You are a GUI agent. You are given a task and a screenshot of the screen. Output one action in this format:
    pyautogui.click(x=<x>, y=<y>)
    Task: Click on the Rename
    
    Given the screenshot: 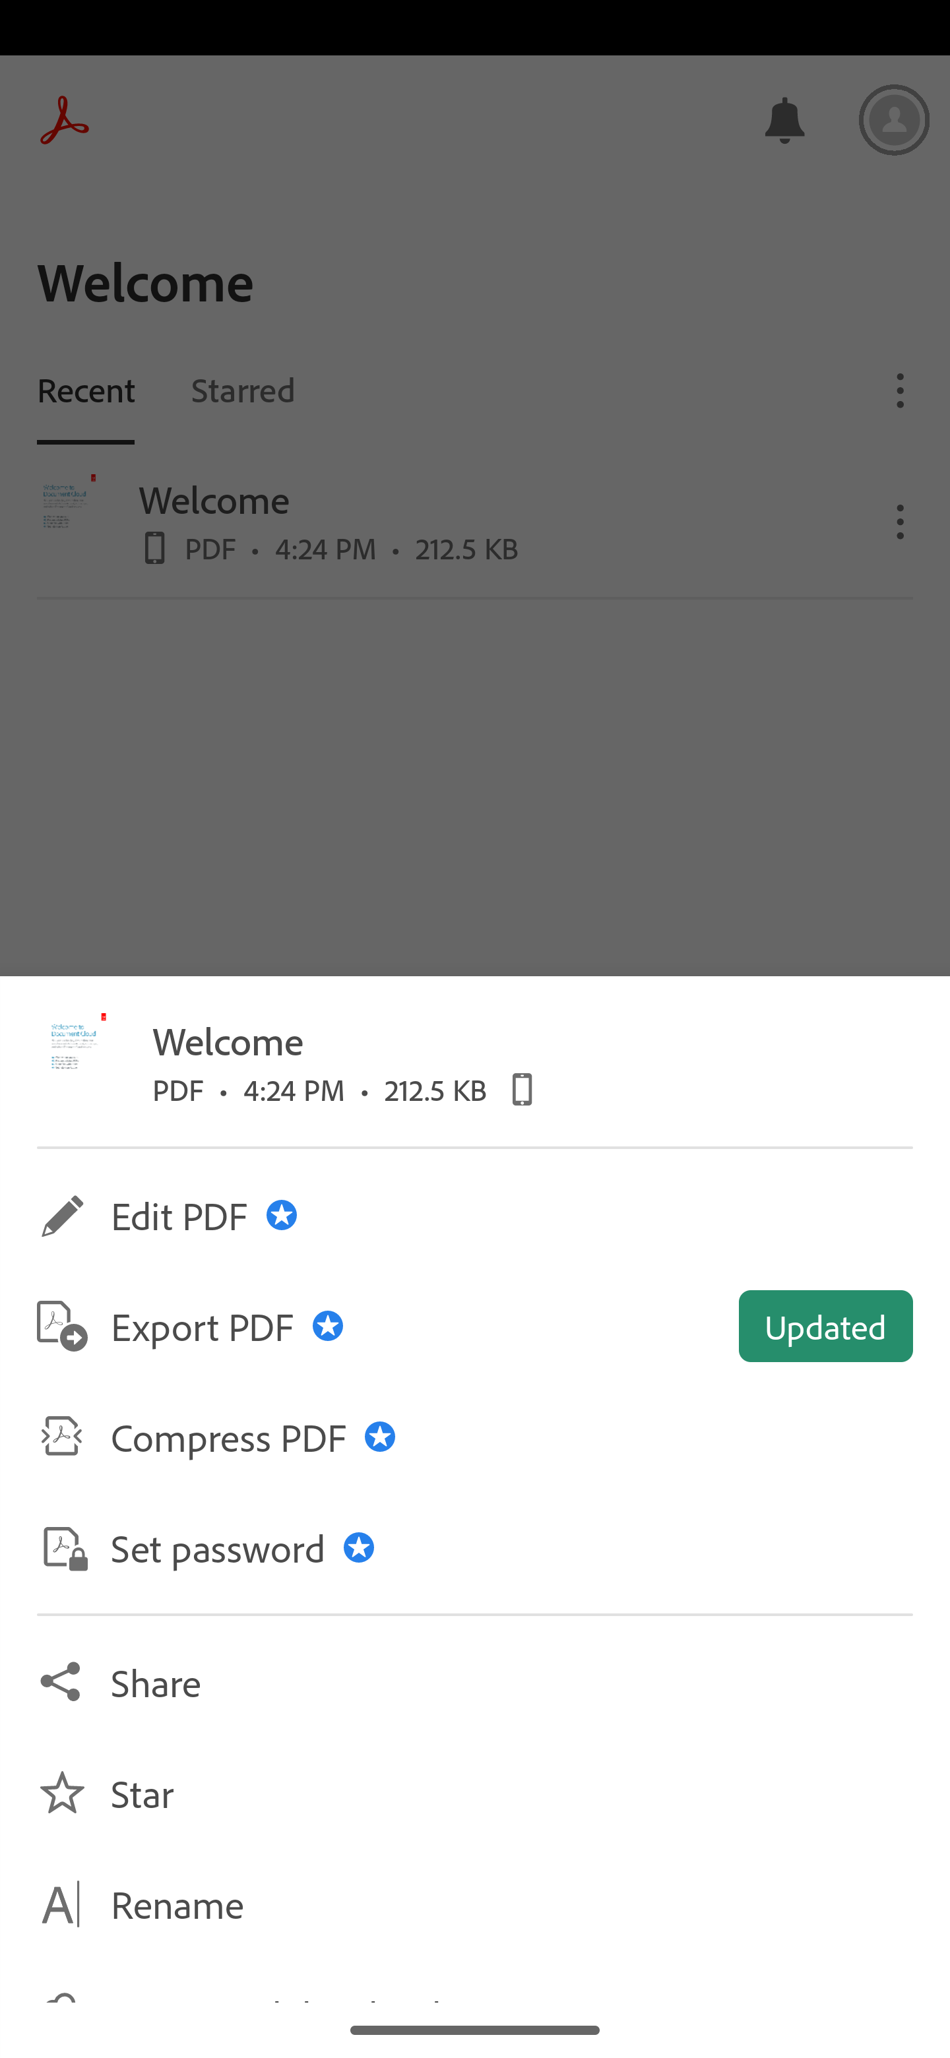 What is the action you would take?
    pyautogui.click(x=475, y=1904)
    